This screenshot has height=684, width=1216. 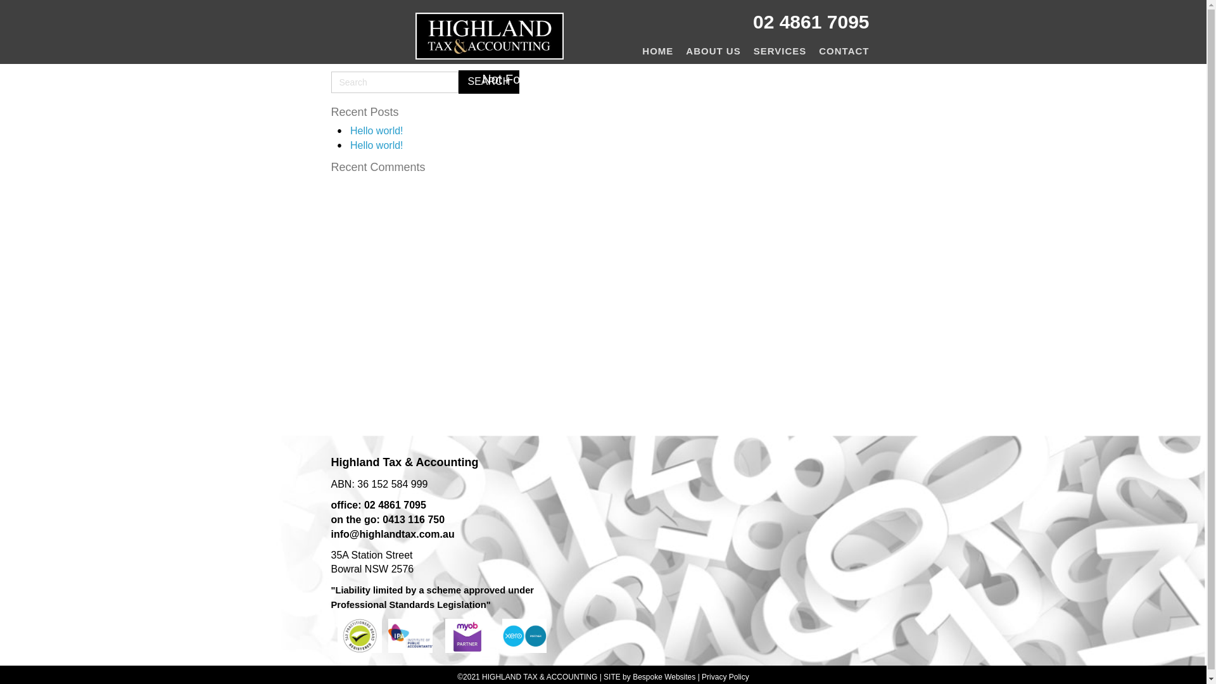 What do you see at coordinates (657, 51) in the screenshot?
I see `HOME` at bounding box center [657, 51].